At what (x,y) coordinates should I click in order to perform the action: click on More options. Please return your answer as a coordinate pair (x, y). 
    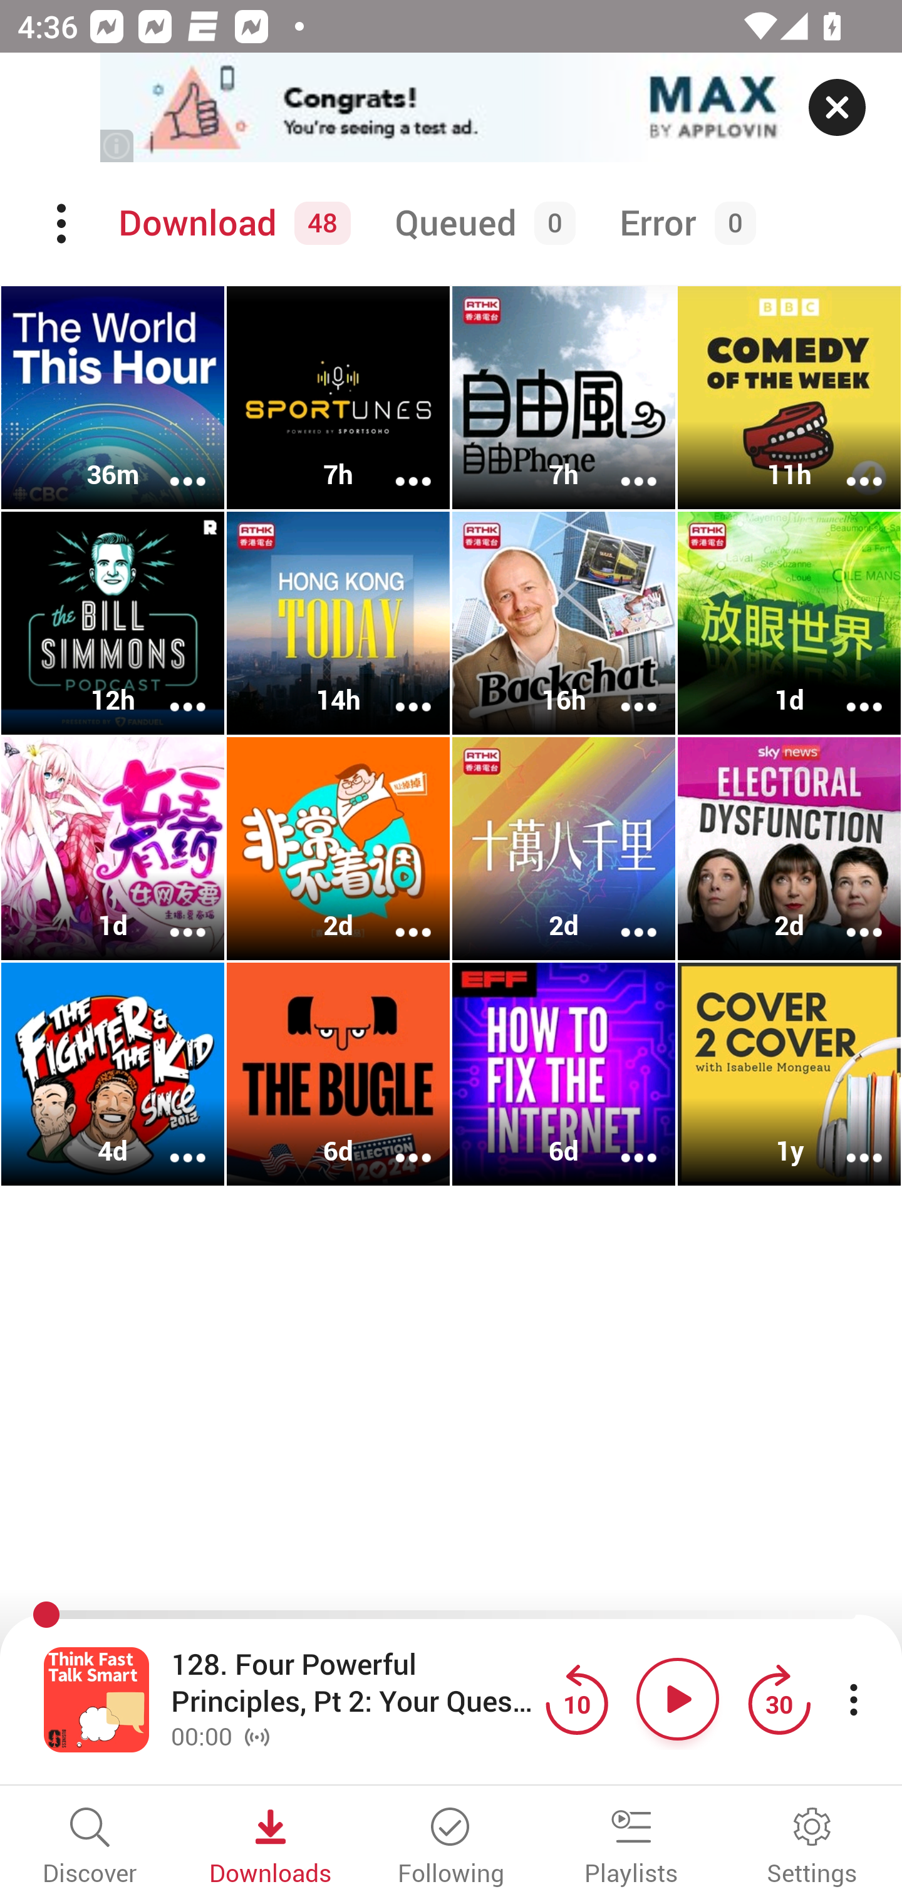
    Looking at the image, I should click on (397, 691).